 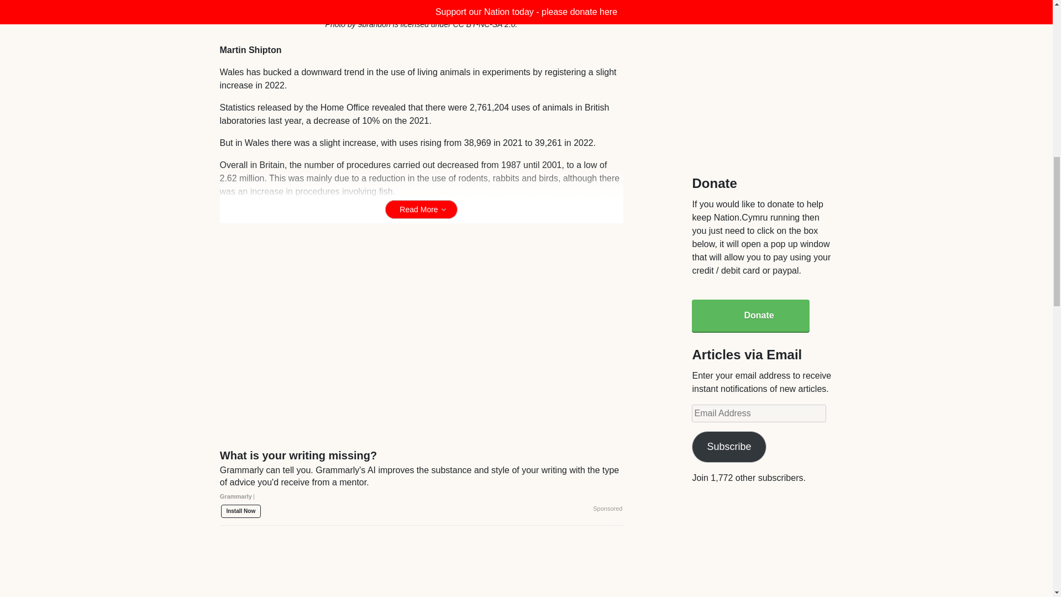 What do you see at coordinates (421, 480) in the screenshot?
I see `What is your writing missing?` at bounding box center [421, 480].